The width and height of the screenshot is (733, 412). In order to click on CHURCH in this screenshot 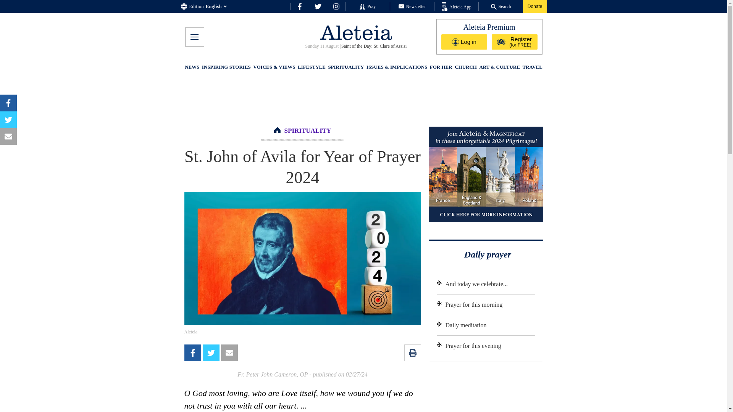, I will do `click(466, 68)`.